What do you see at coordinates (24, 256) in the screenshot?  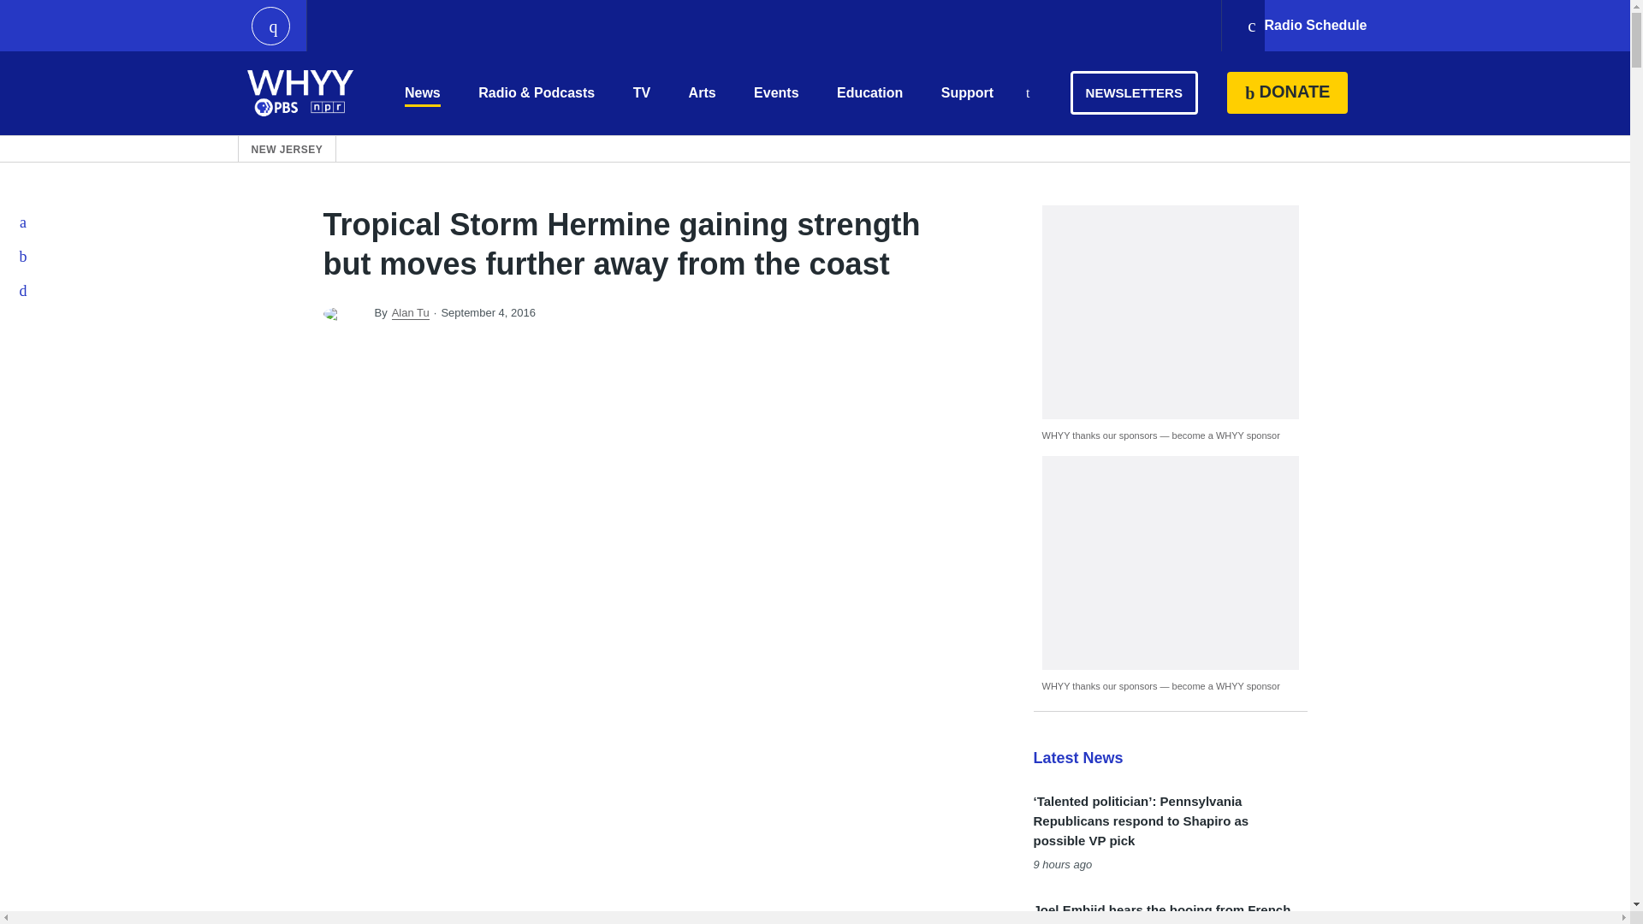 I see `Twitter` at bounding box center [24, 256].